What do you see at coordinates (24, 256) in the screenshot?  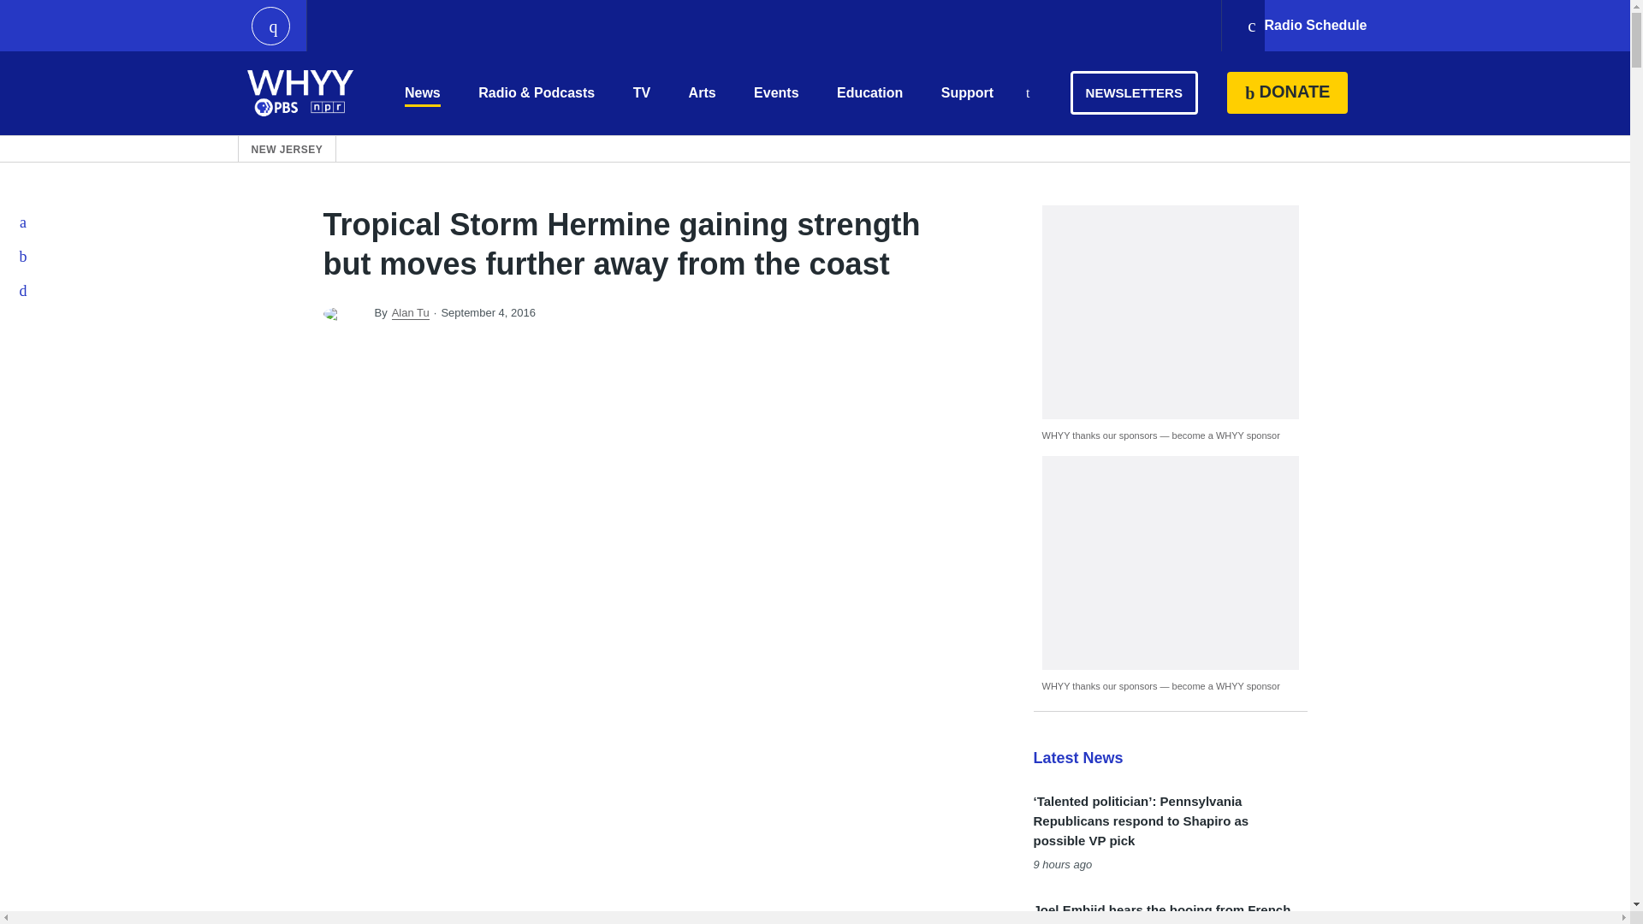 I see `Twitter` at bounding box center [24, 256].